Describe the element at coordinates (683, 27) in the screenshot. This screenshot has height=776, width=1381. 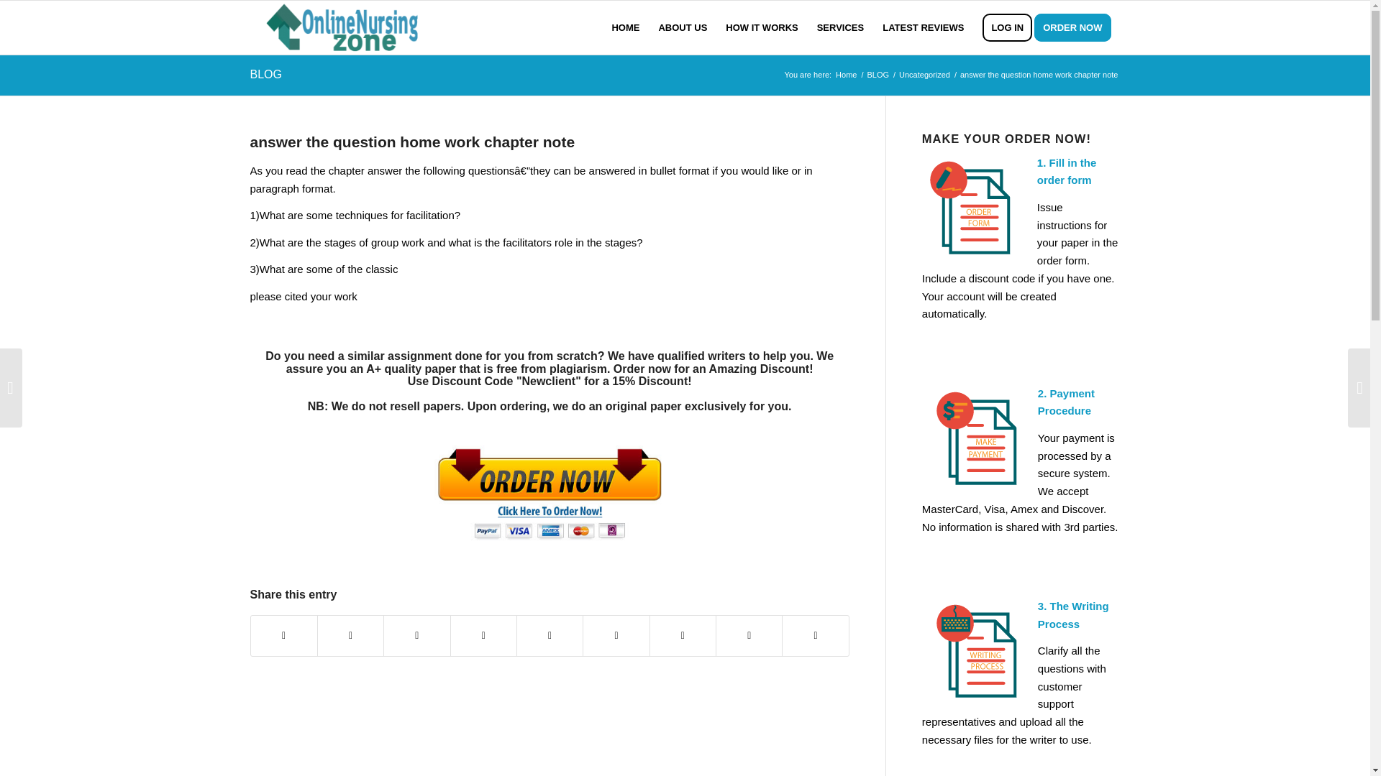
I see `ABOUT US` at that location.